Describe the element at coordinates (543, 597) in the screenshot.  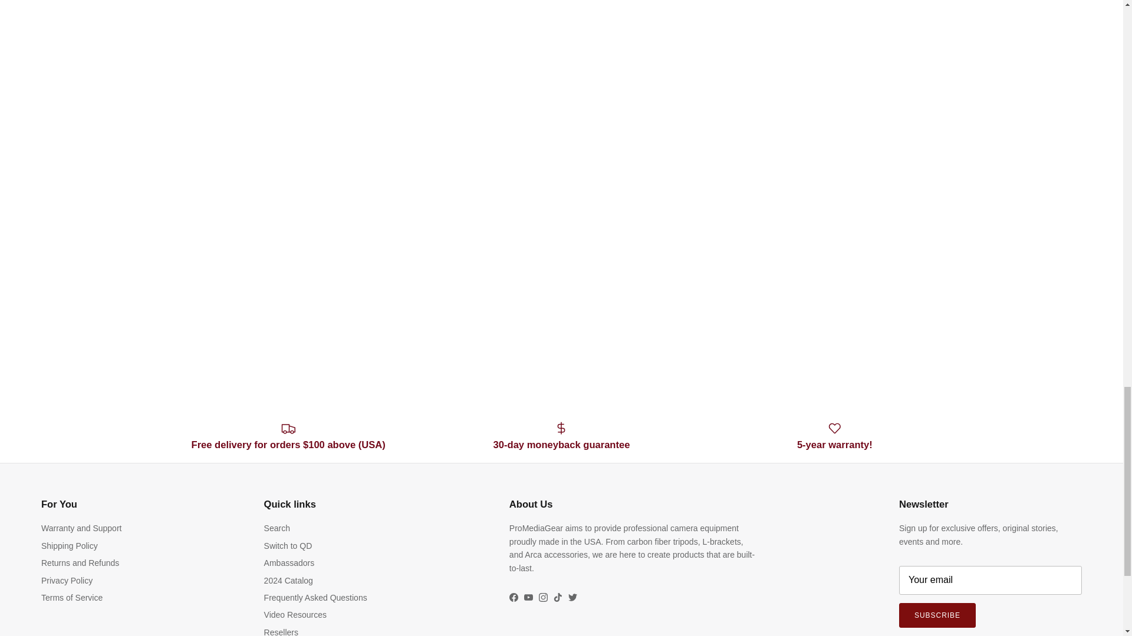
I see `ProMediaGear on Instagram` at that location.